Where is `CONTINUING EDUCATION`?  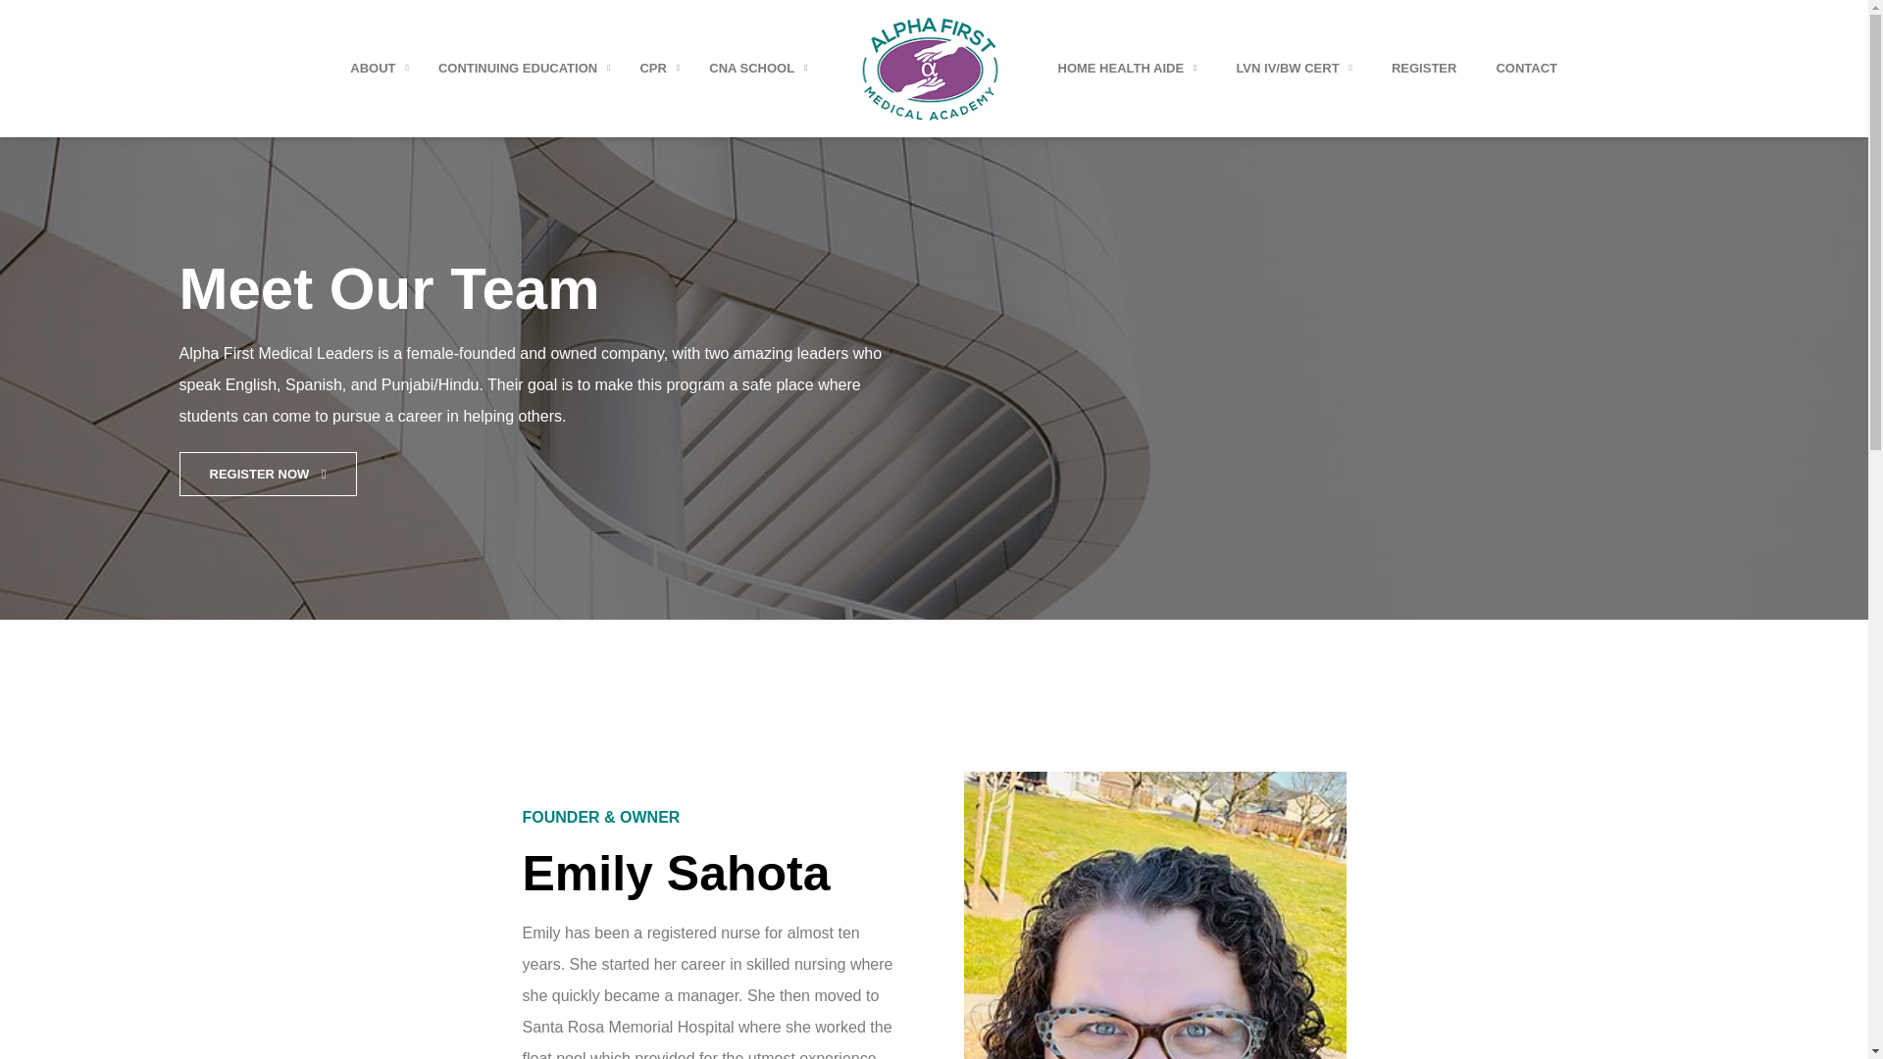 CONTINUING EDUCATION is located at coordinates (524, 69).